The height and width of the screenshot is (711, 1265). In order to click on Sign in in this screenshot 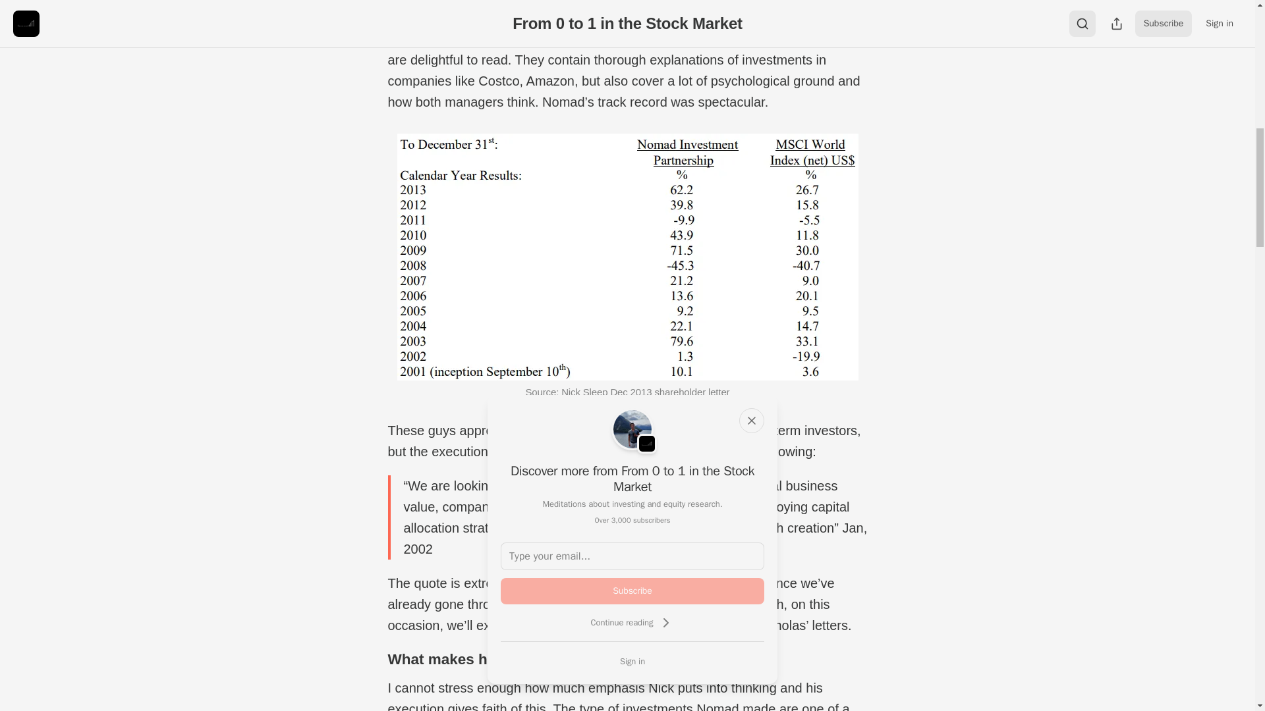, I will do `click(632, 661)`.